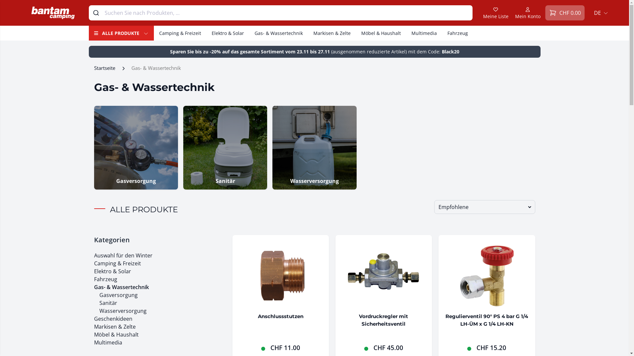 The width and height of the screenshot is (634, 356). I want to click on Camping & Freizeit, so click(117, 263).